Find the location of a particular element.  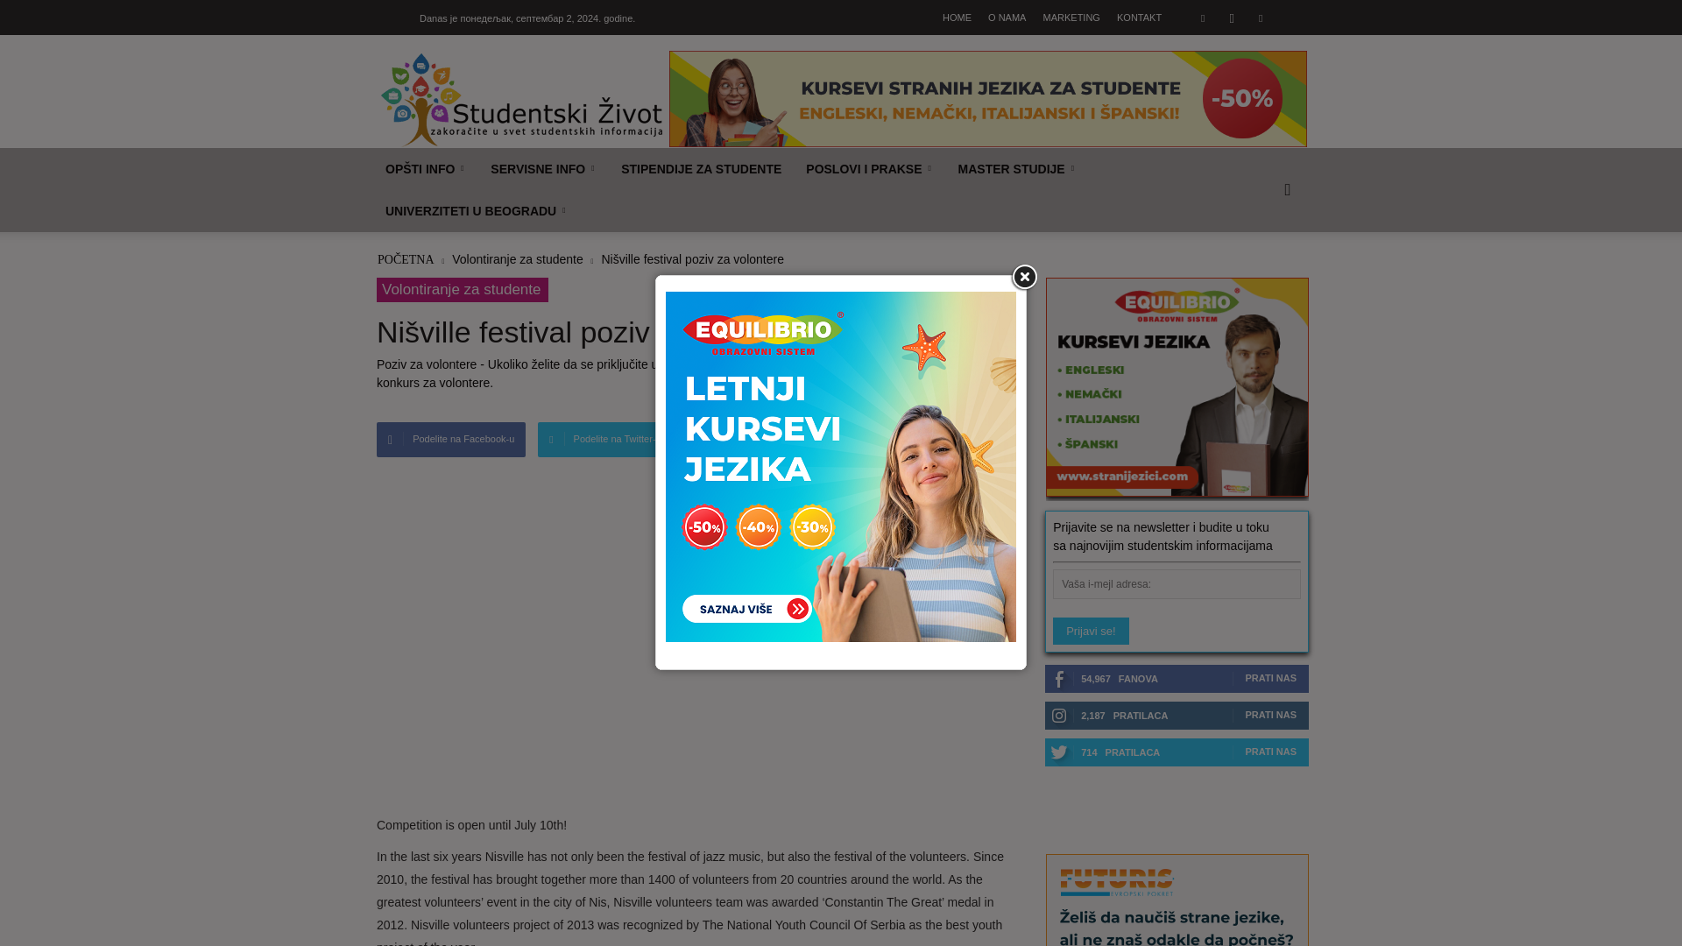

Prijavi se! is located at coordinates (1090, 631).